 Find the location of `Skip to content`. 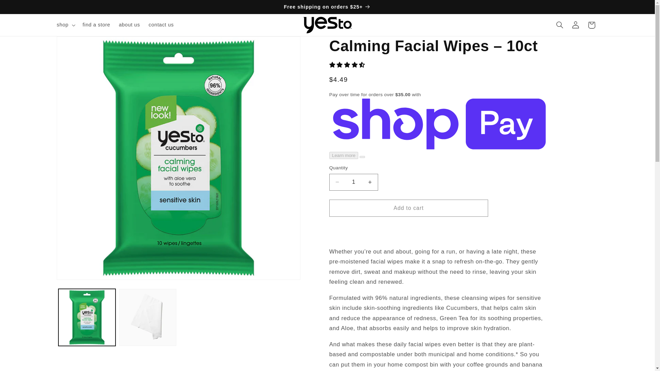

Skip to content is located at coordinates (22, 8).